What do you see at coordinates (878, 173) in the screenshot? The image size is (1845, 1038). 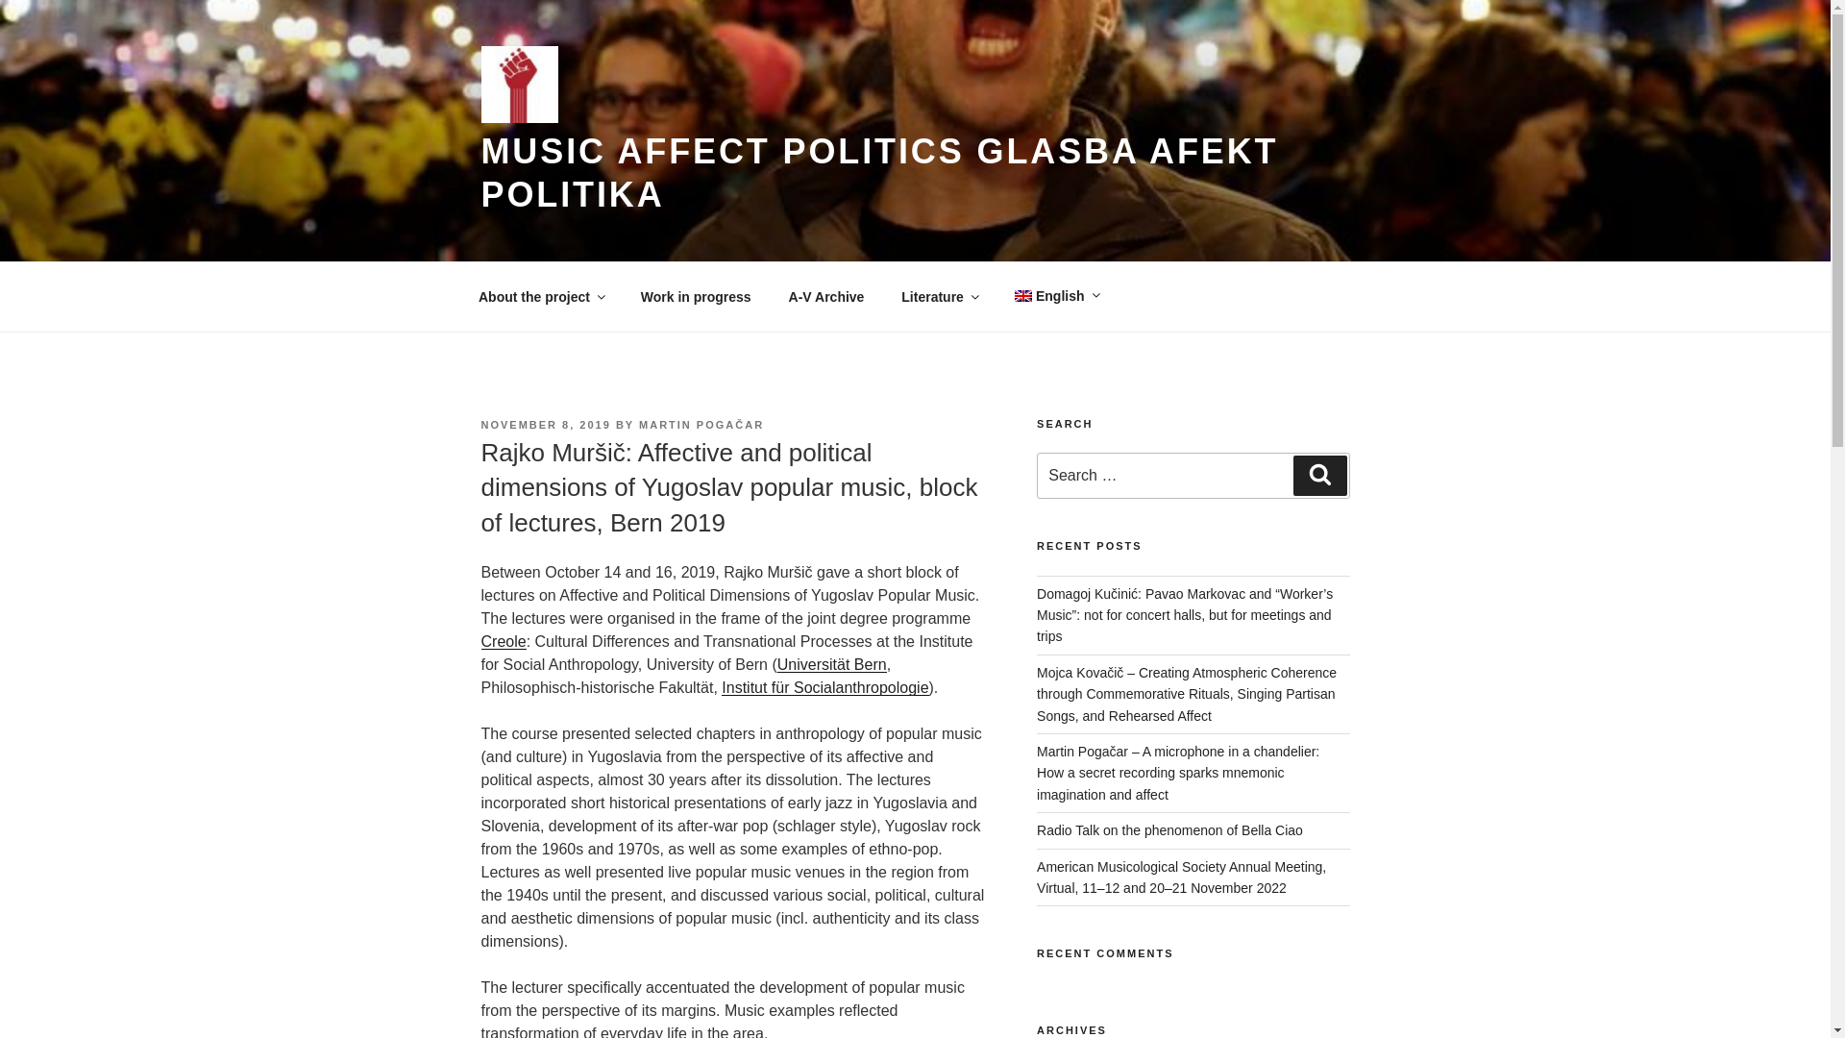 I see `MUSIC AFFECT POLITICS GLASBA AFEKT POLITIKA` at bounding box center [878, 173].